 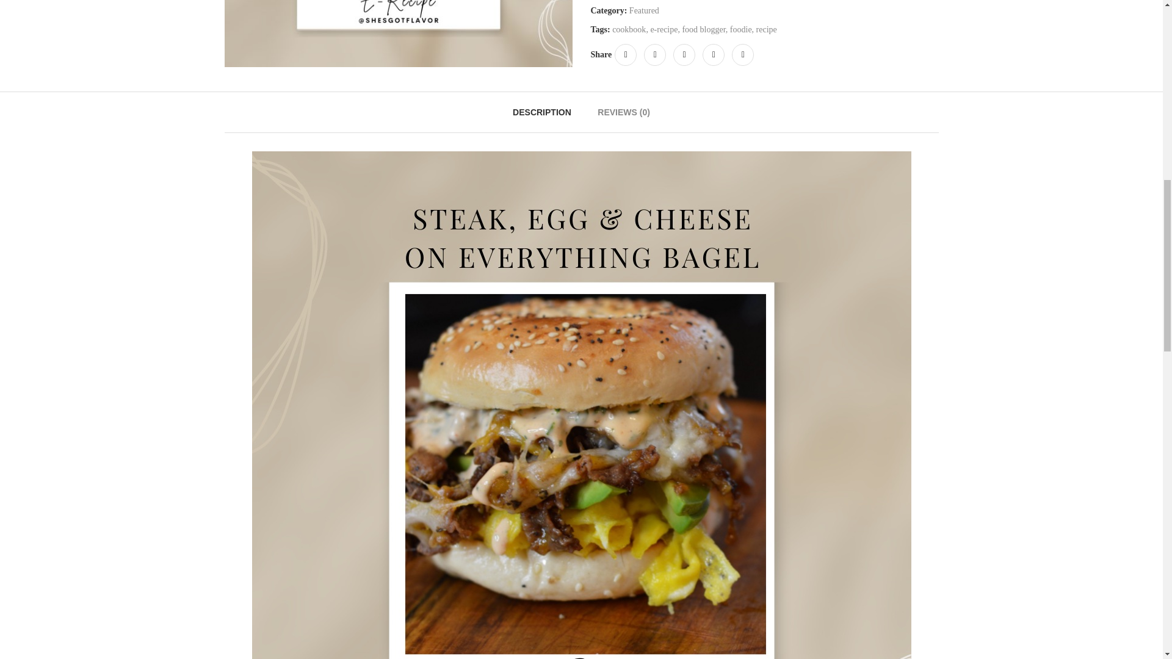 What do you see at coordinates (399, 34) in the screenshot?
I see `Steak Egg and Cheese Cover` at bounding box center [399, 34].